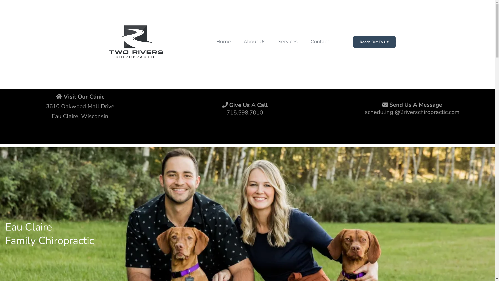  What do you see at coordinates (374, 42) in the screenshot?
I see `Reach Out To Us!` at bounding box center [374, 42].